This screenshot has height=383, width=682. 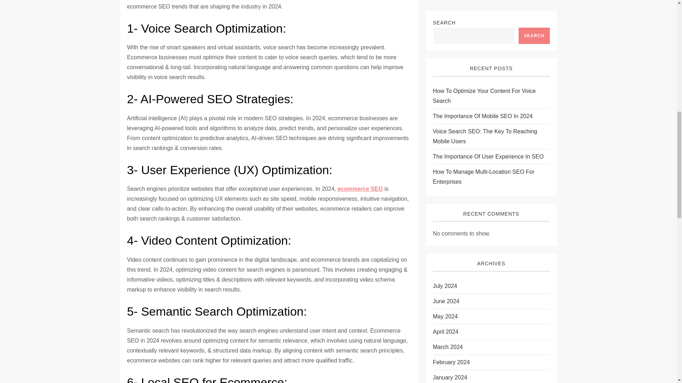 What do you see at coordinates (445, 33) in the screenshot?
I see `April 2024` at bounding box center [445, 33].